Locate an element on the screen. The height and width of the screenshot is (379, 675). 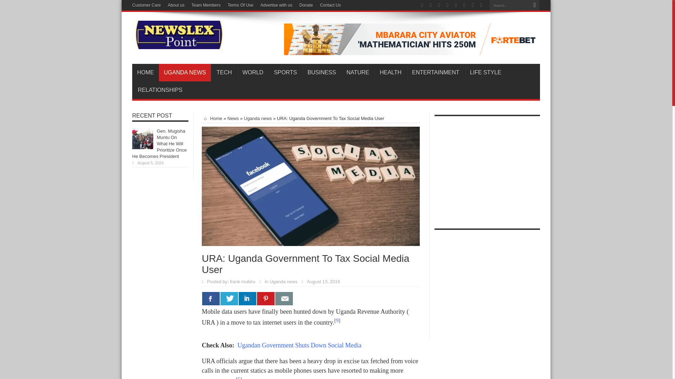
Newslex Point is located at coordinates (179, 44).